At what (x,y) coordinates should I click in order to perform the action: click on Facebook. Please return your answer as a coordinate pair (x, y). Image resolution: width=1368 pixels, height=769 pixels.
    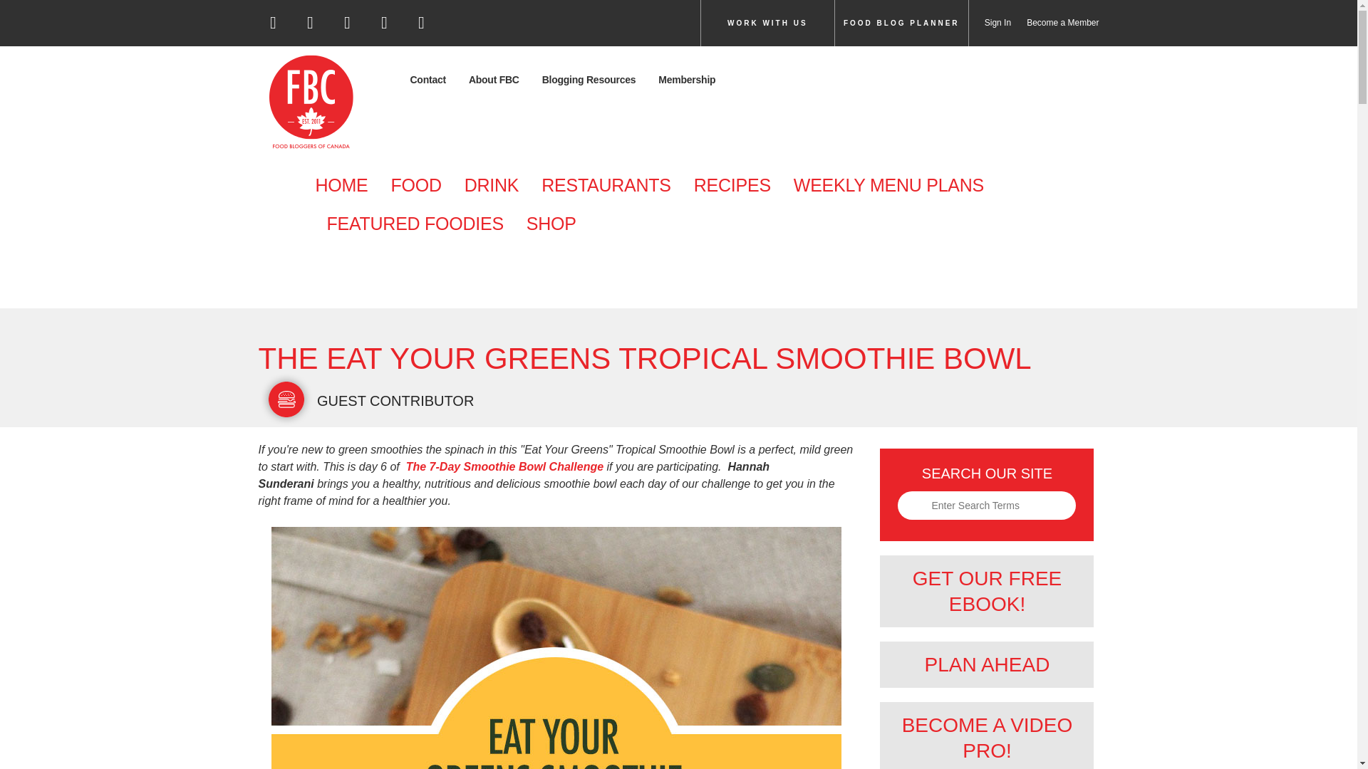
    Looking at the image, I should click on (274, 27).